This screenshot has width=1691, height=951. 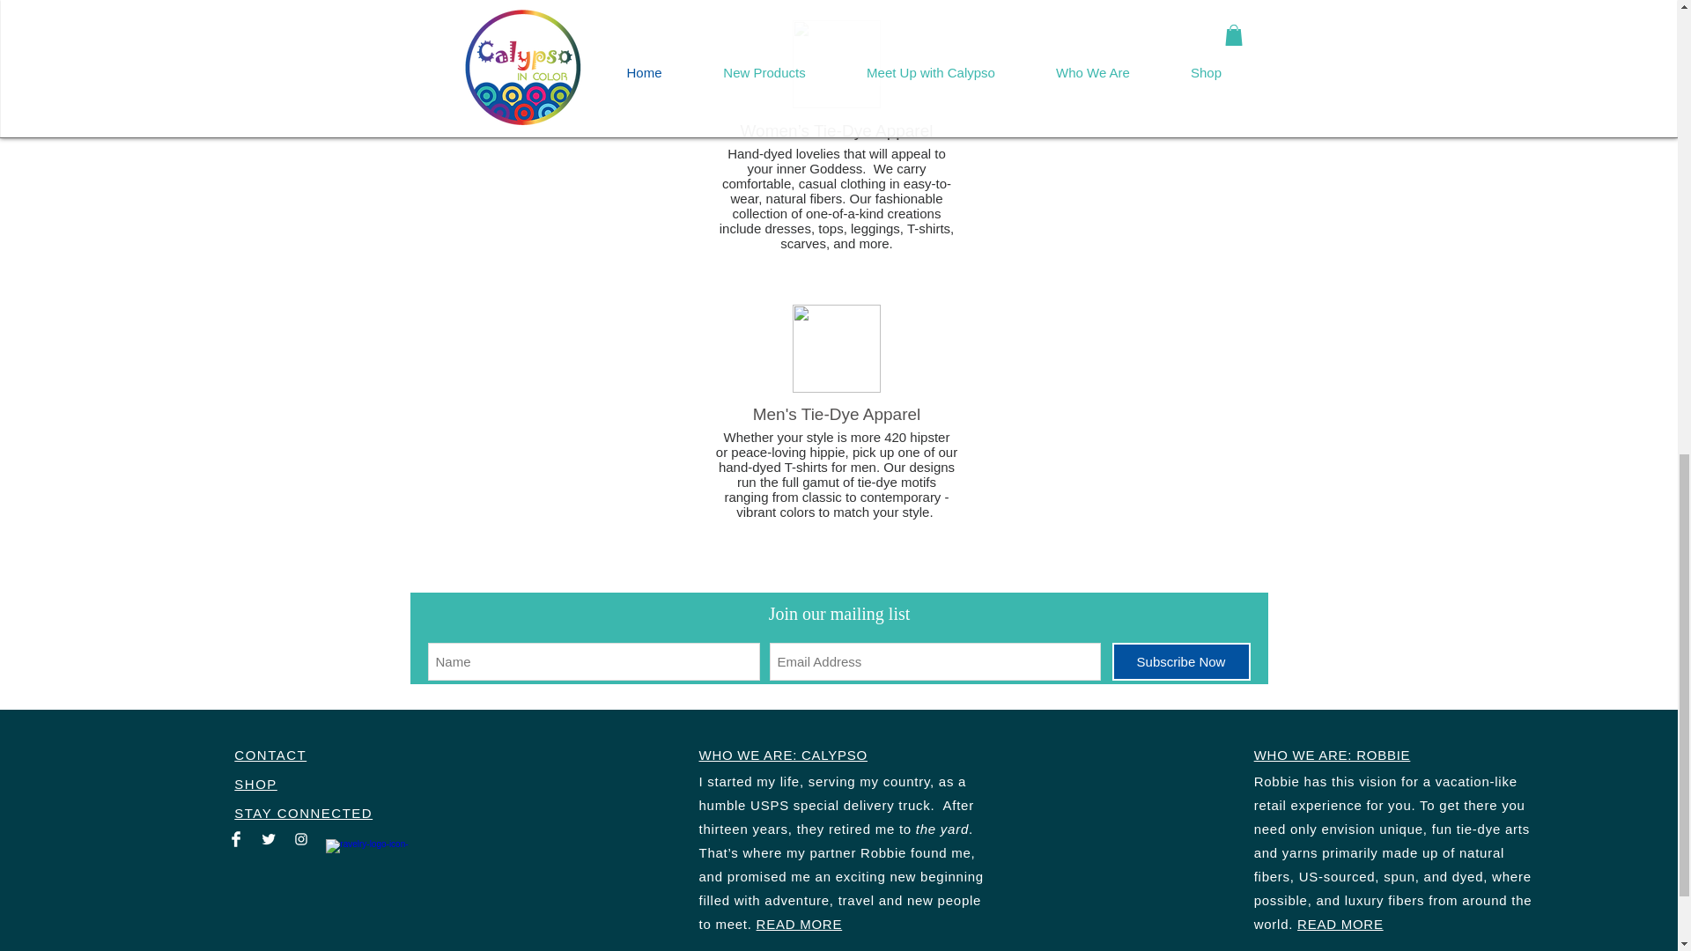 I want to click on READ MORE, so click(x=1340, y=925).